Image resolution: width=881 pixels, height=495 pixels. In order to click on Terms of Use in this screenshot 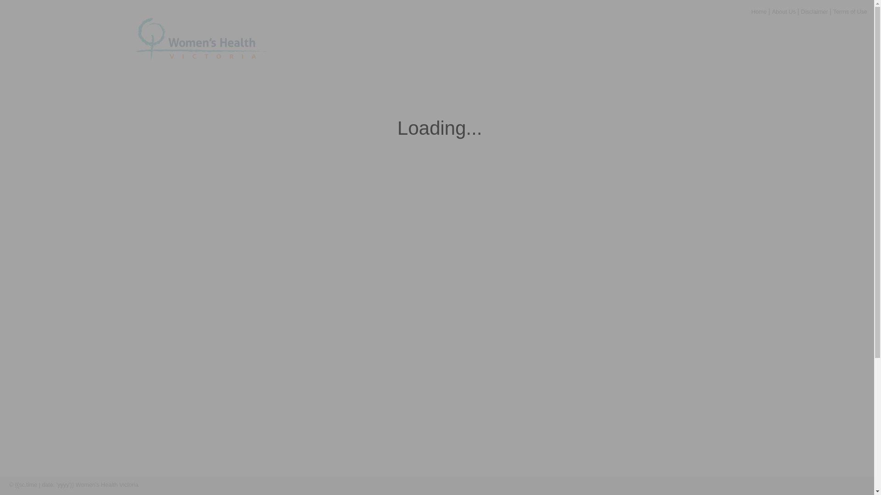, I will do `click(192, 485)`.